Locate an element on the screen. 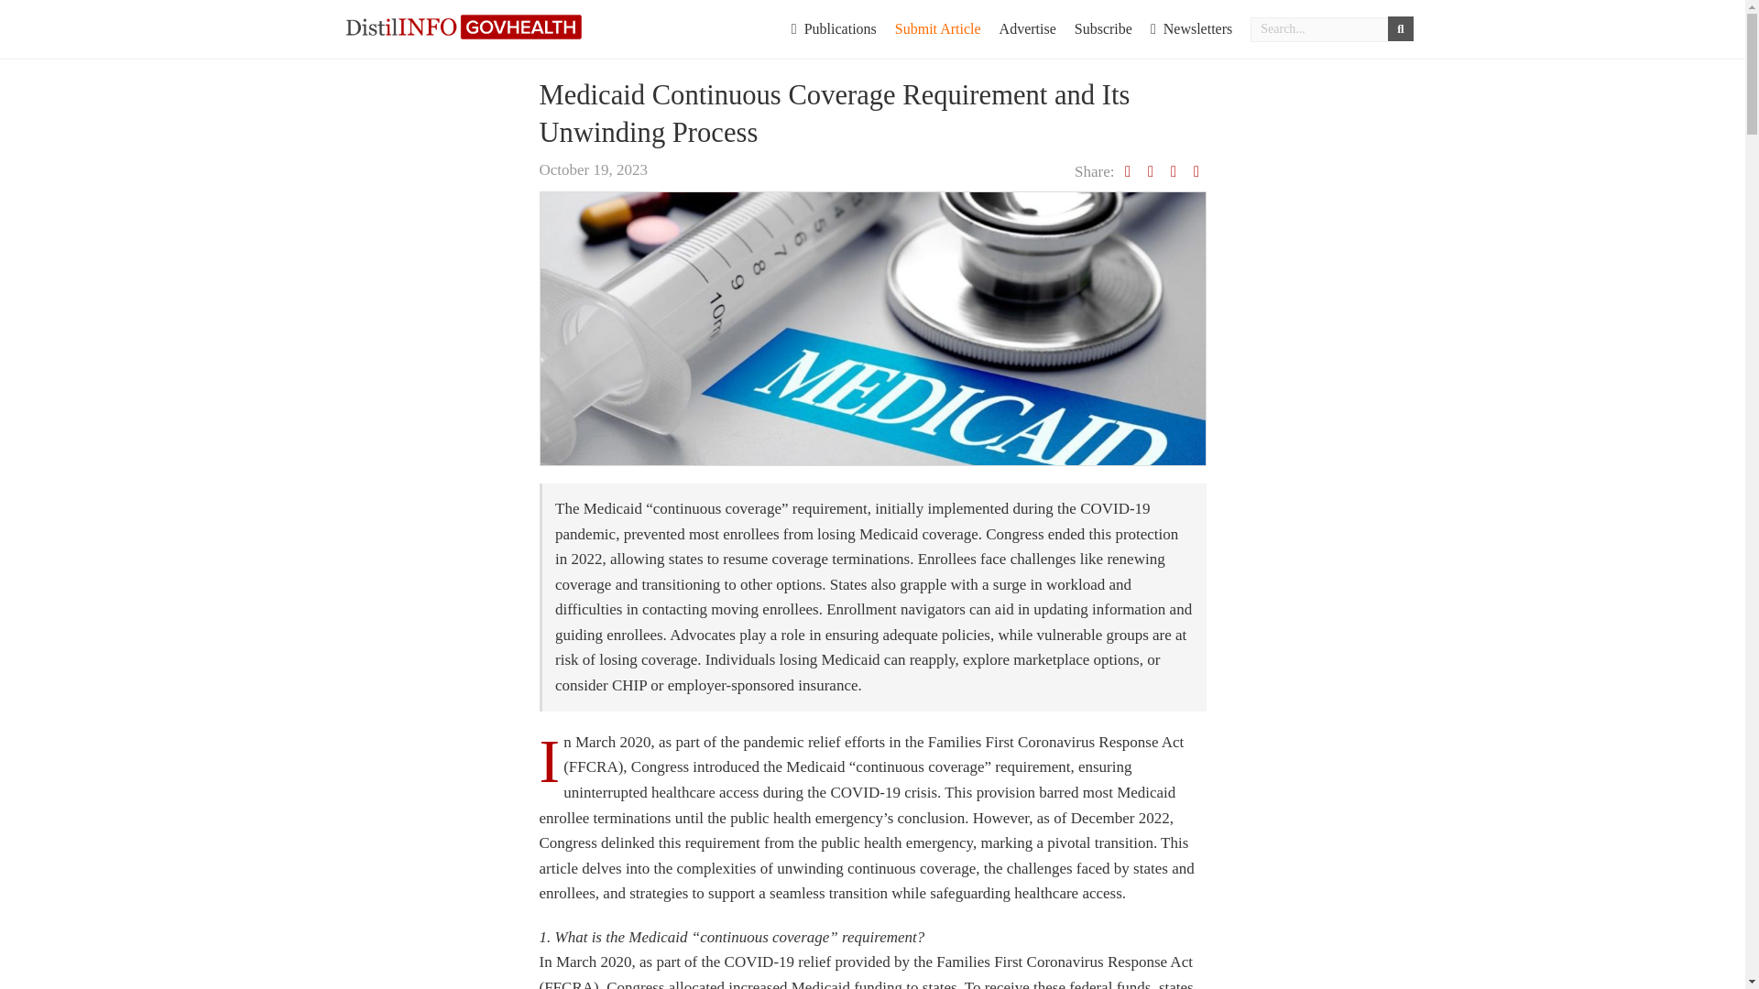  Publications is located at coordinates (834, 29).